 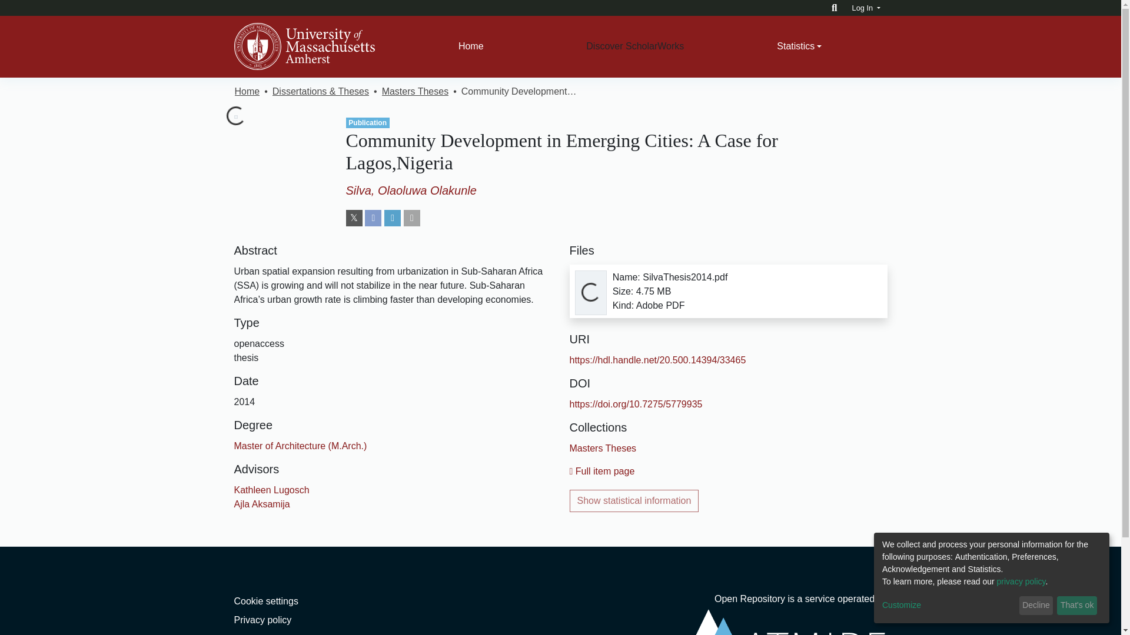 I want to click on Send Feedback, so click(x=267, y=634).